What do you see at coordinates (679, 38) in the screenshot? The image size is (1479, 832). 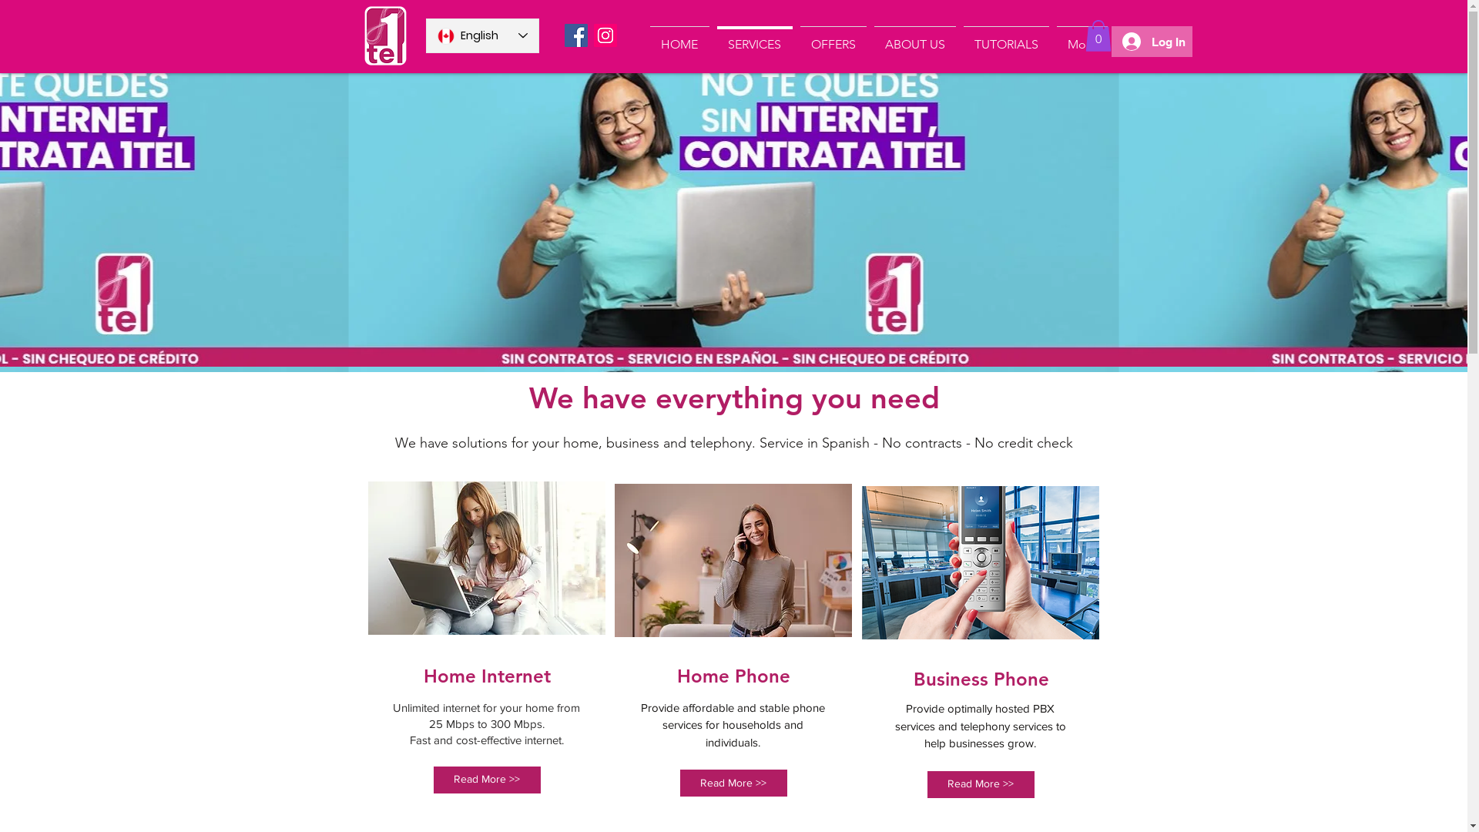 I see `HOME` at bounding box center [679, 38].